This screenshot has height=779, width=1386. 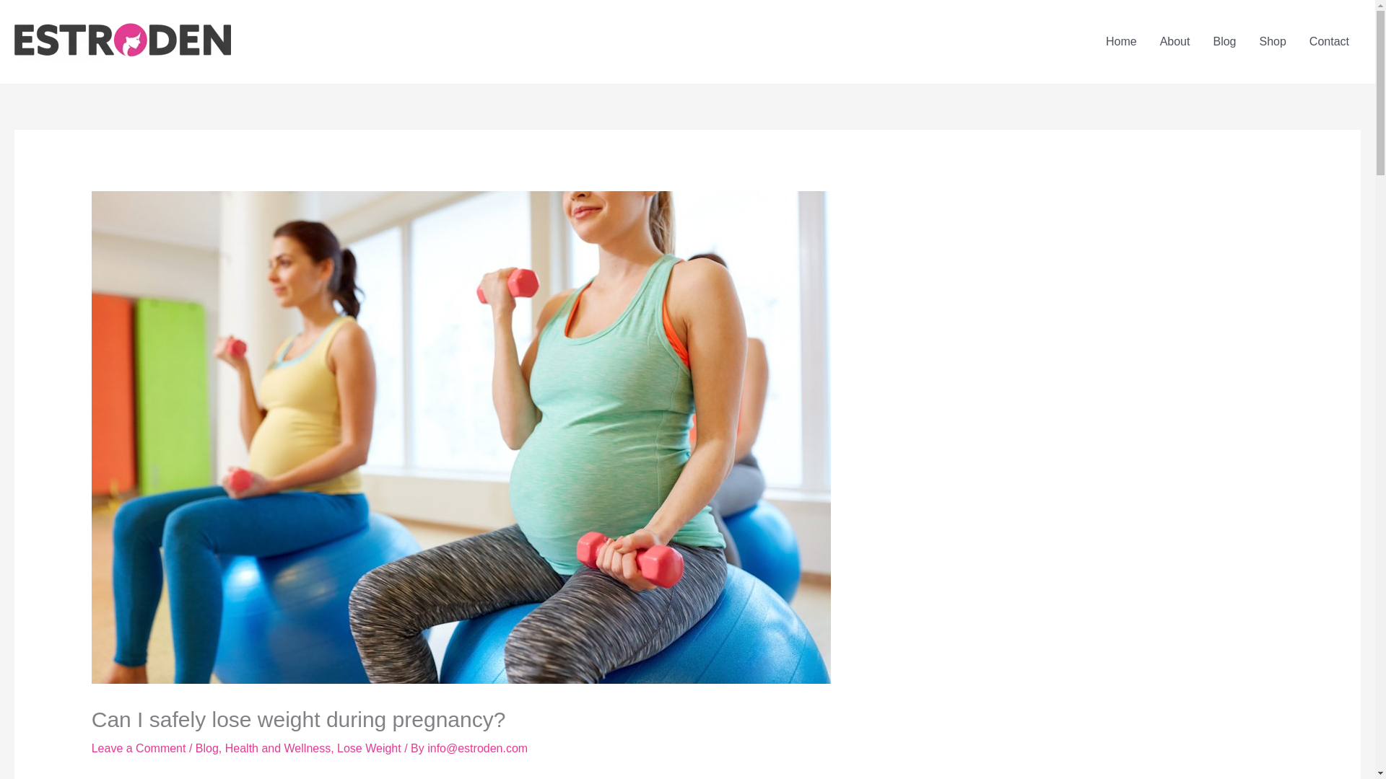 What do you see at coordinates (139, 749) in the screenshot?
I see `Leave a Comment` at bounding box center [139, 749].